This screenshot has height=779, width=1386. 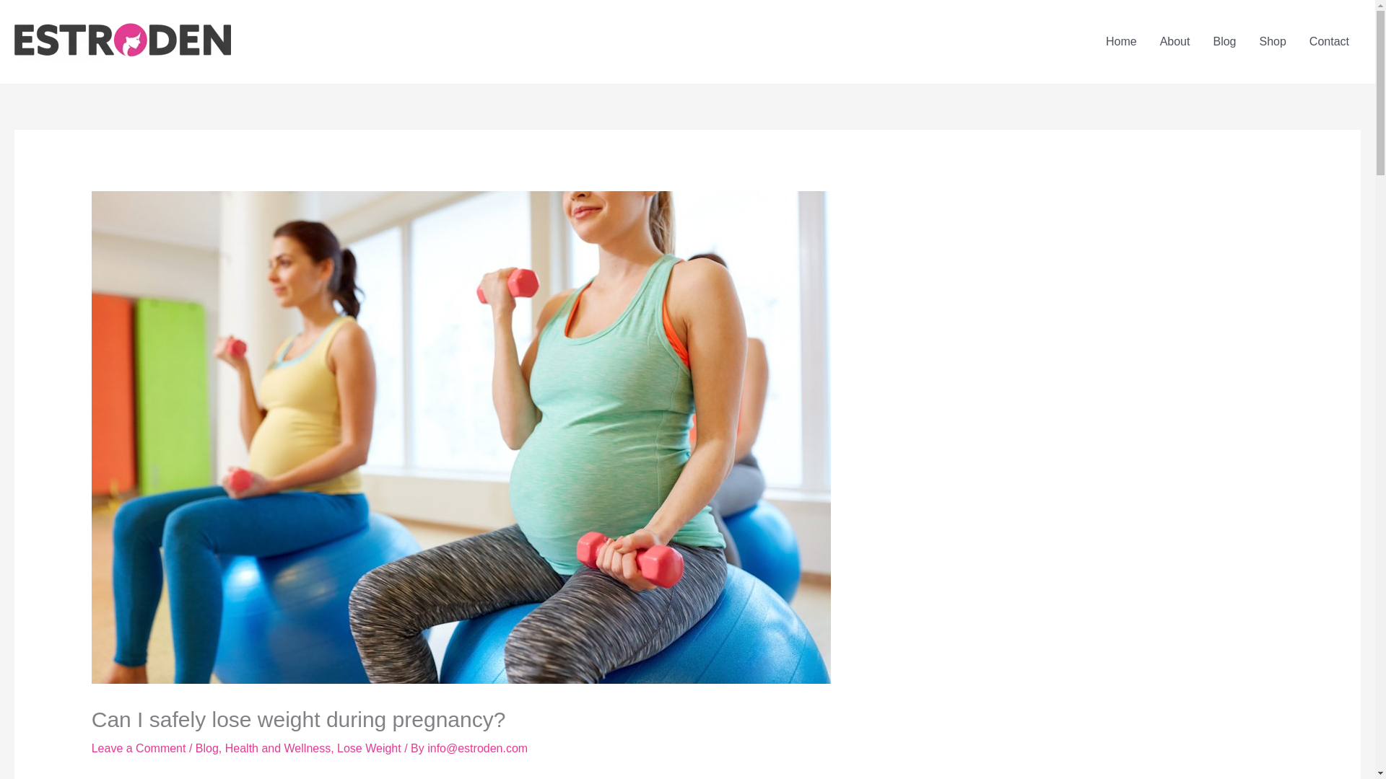 What do you see at coordinates (139, 749) in the screenshot?
I see `Leave a Comment` at bounding box center [139, 749].